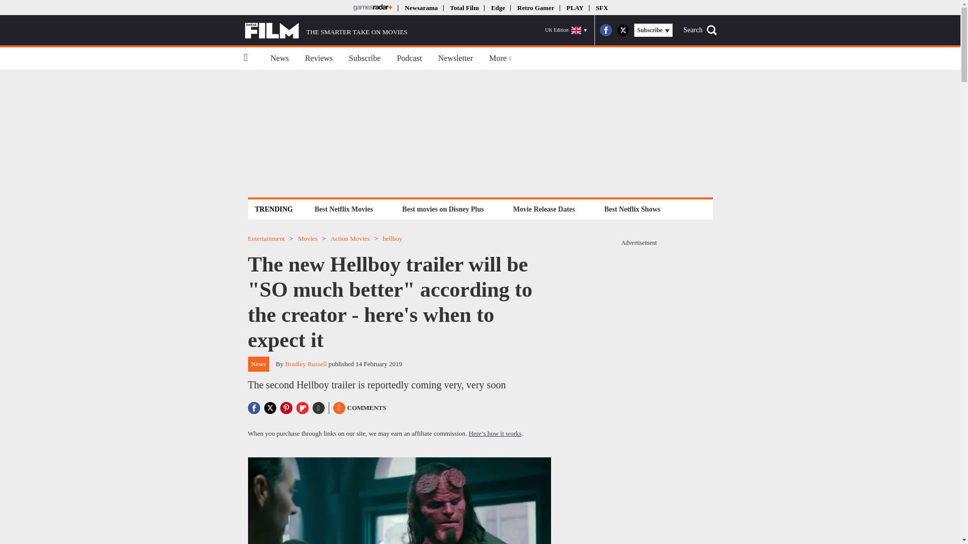 This screenshot has width=968, height=544. Describe the element at coordinates (455, 58) in the screenshot. I see `Newsletter` at that location.